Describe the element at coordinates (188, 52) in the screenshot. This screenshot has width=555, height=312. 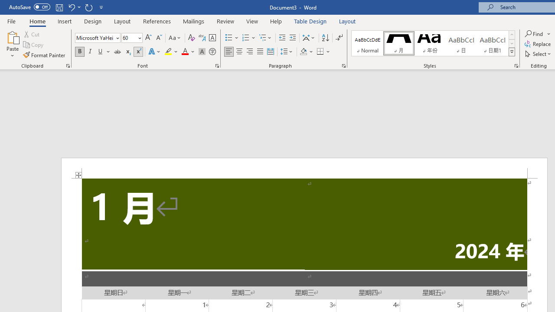
I see `Font Color` at that location.